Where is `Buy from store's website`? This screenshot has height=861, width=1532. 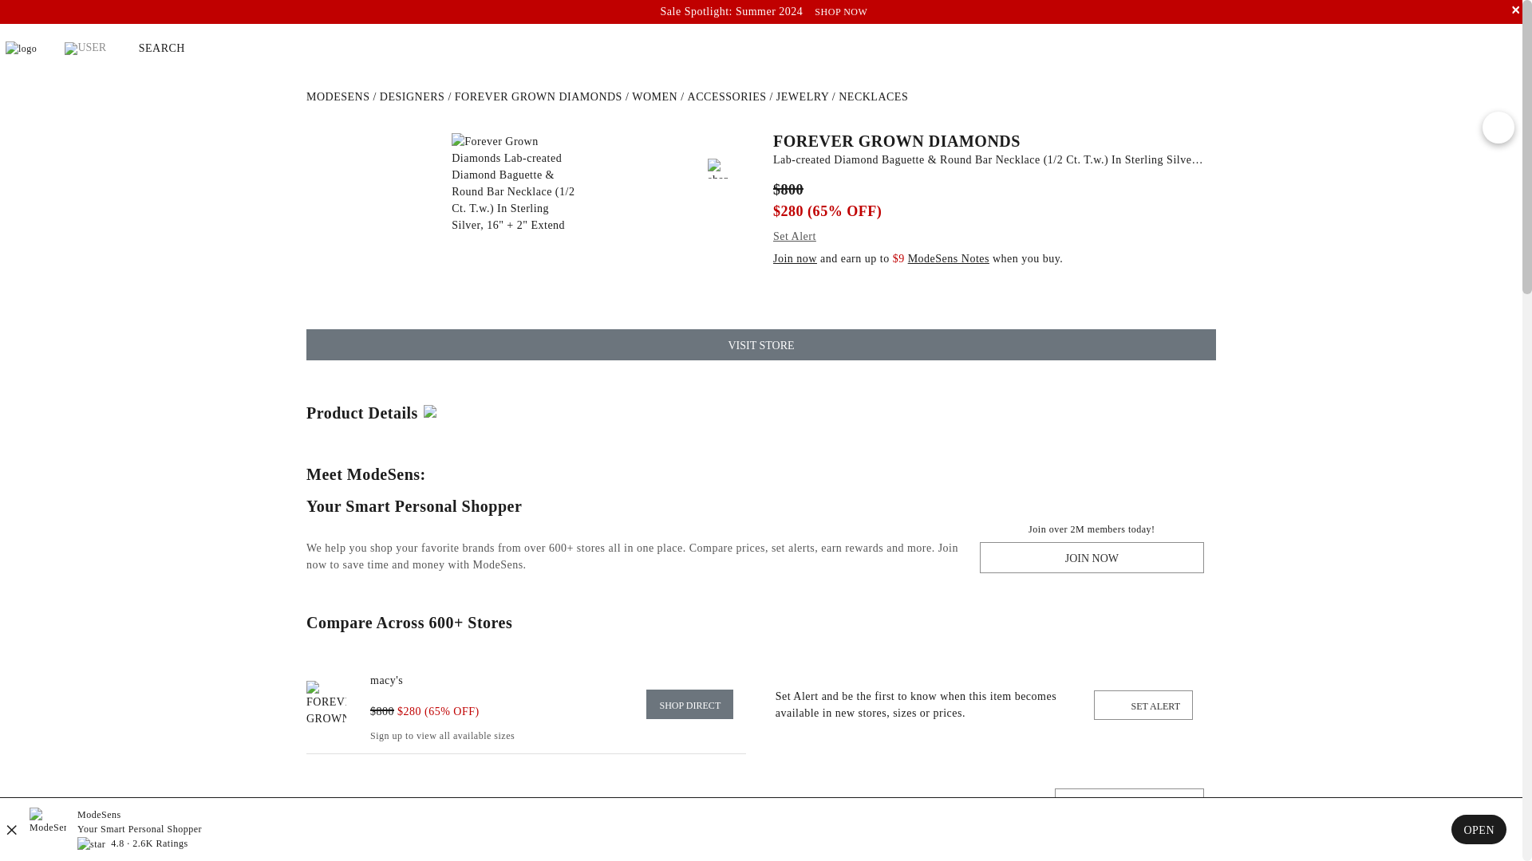
Buy from store's website is located at coordinates (689, 704).